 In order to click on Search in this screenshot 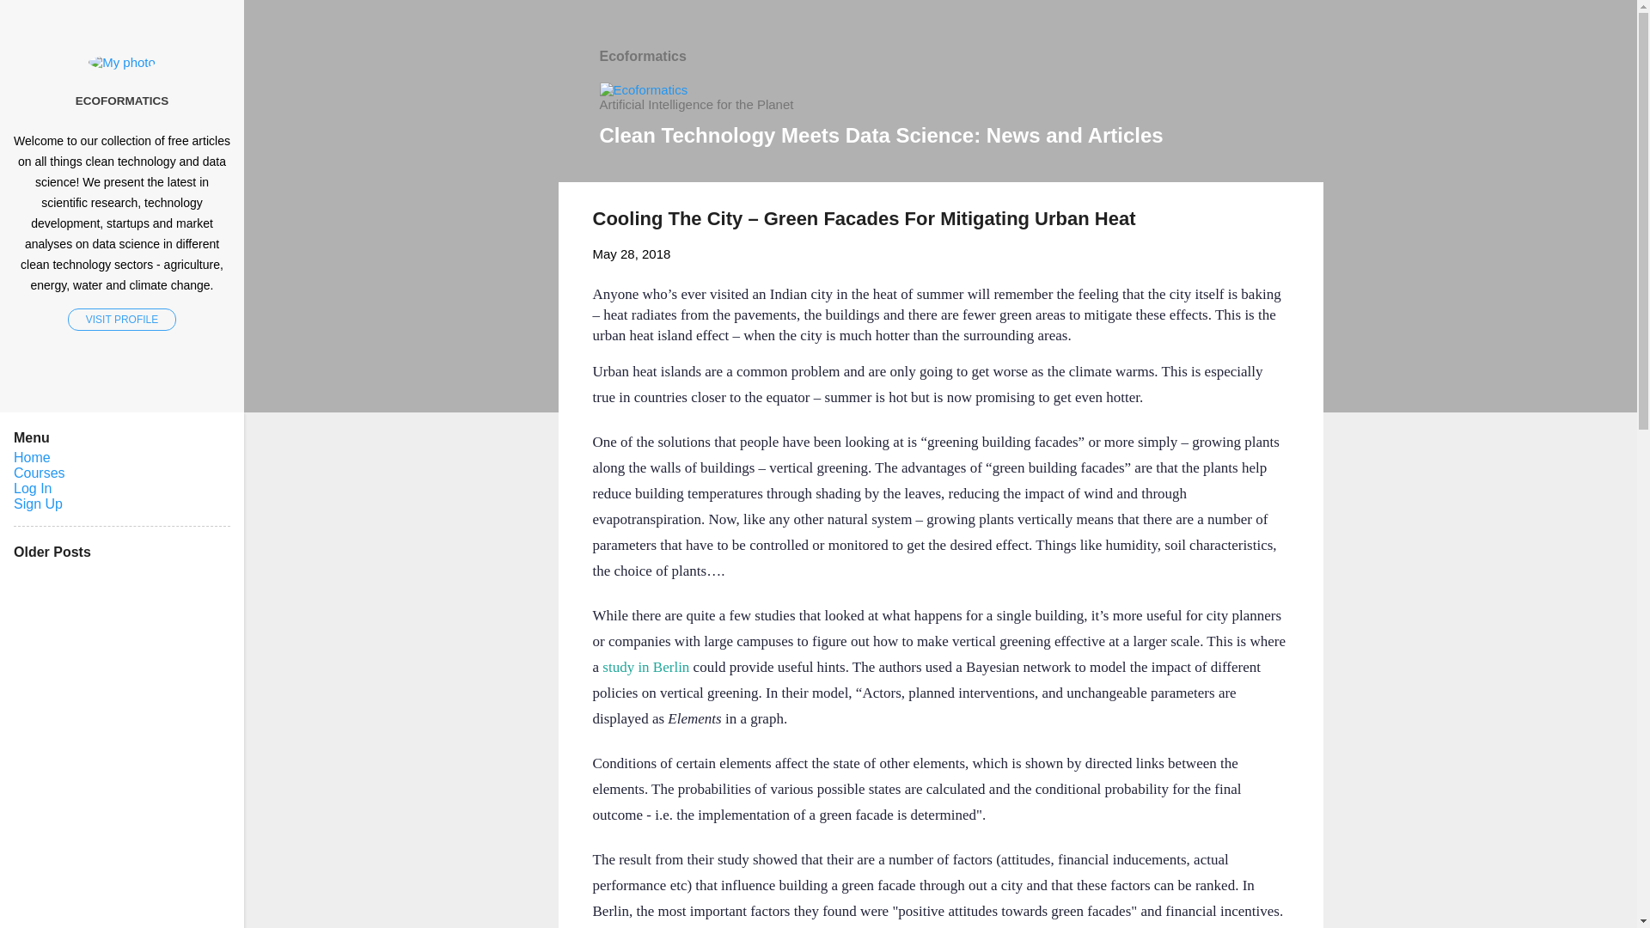, I will do `click(34, 21)`.